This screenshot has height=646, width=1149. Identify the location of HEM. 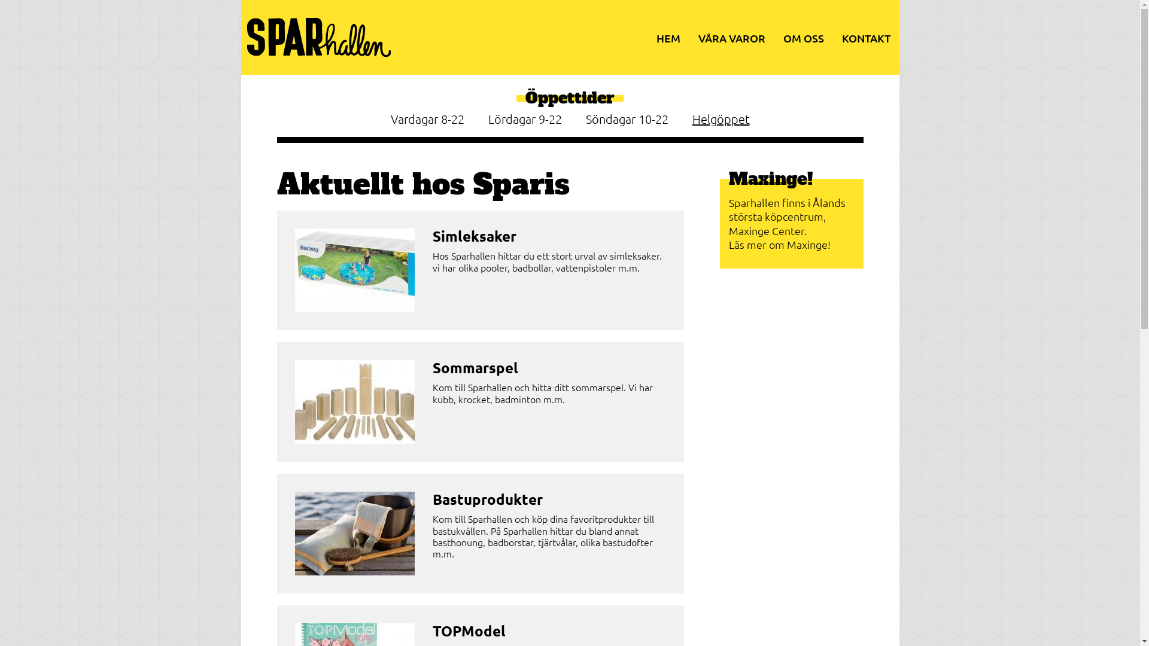
(668, 38).